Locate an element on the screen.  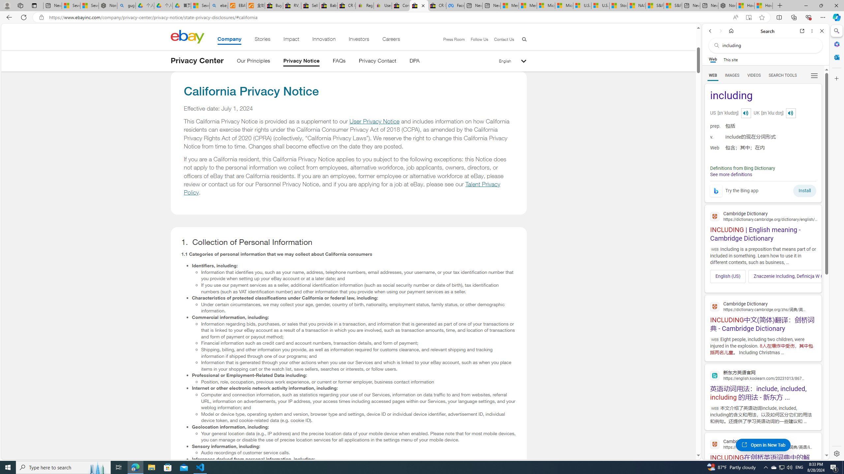
Class: b_serphb is located at coordinates (814, 76).